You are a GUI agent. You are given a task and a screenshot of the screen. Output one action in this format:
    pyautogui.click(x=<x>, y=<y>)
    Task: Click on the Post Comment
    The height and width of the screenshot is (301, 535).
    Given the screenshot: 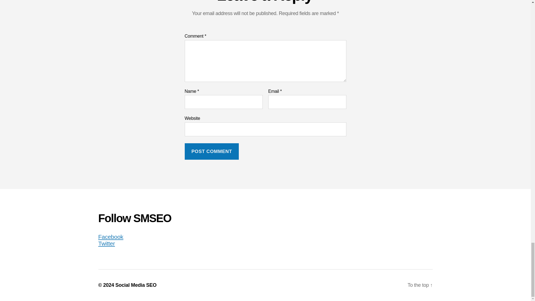 What is the action you would take?
    pyautogui.click(x=211, y=152)
    